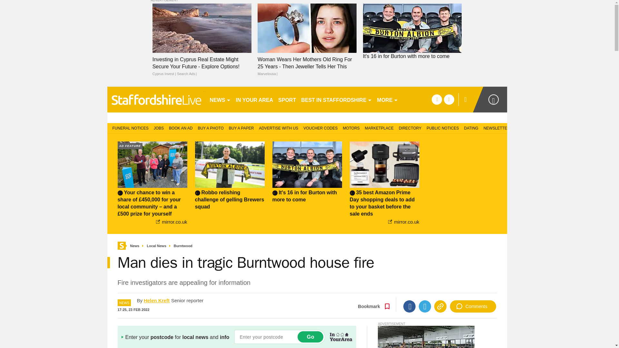 This screenshot has height=348, width=619. I want to click on It's 16 in for Burton with more to come, so click(412, 56).